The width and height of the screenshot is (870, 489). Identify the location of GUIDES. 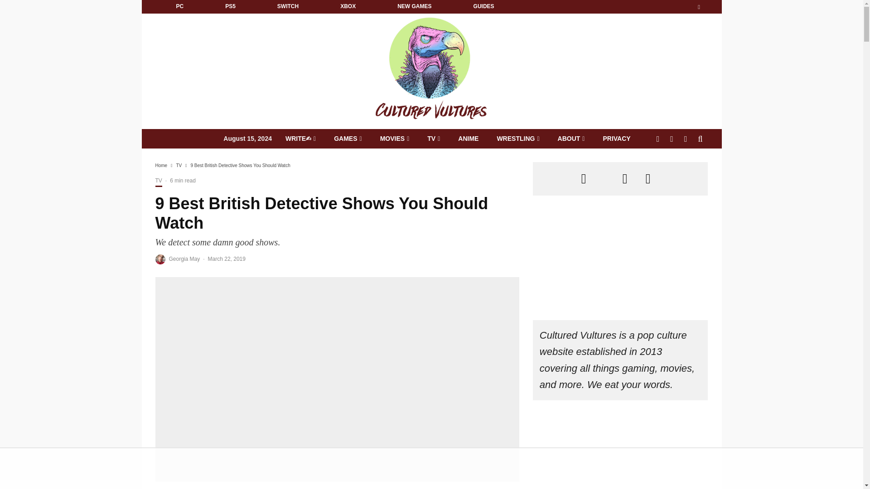
(483, 7).